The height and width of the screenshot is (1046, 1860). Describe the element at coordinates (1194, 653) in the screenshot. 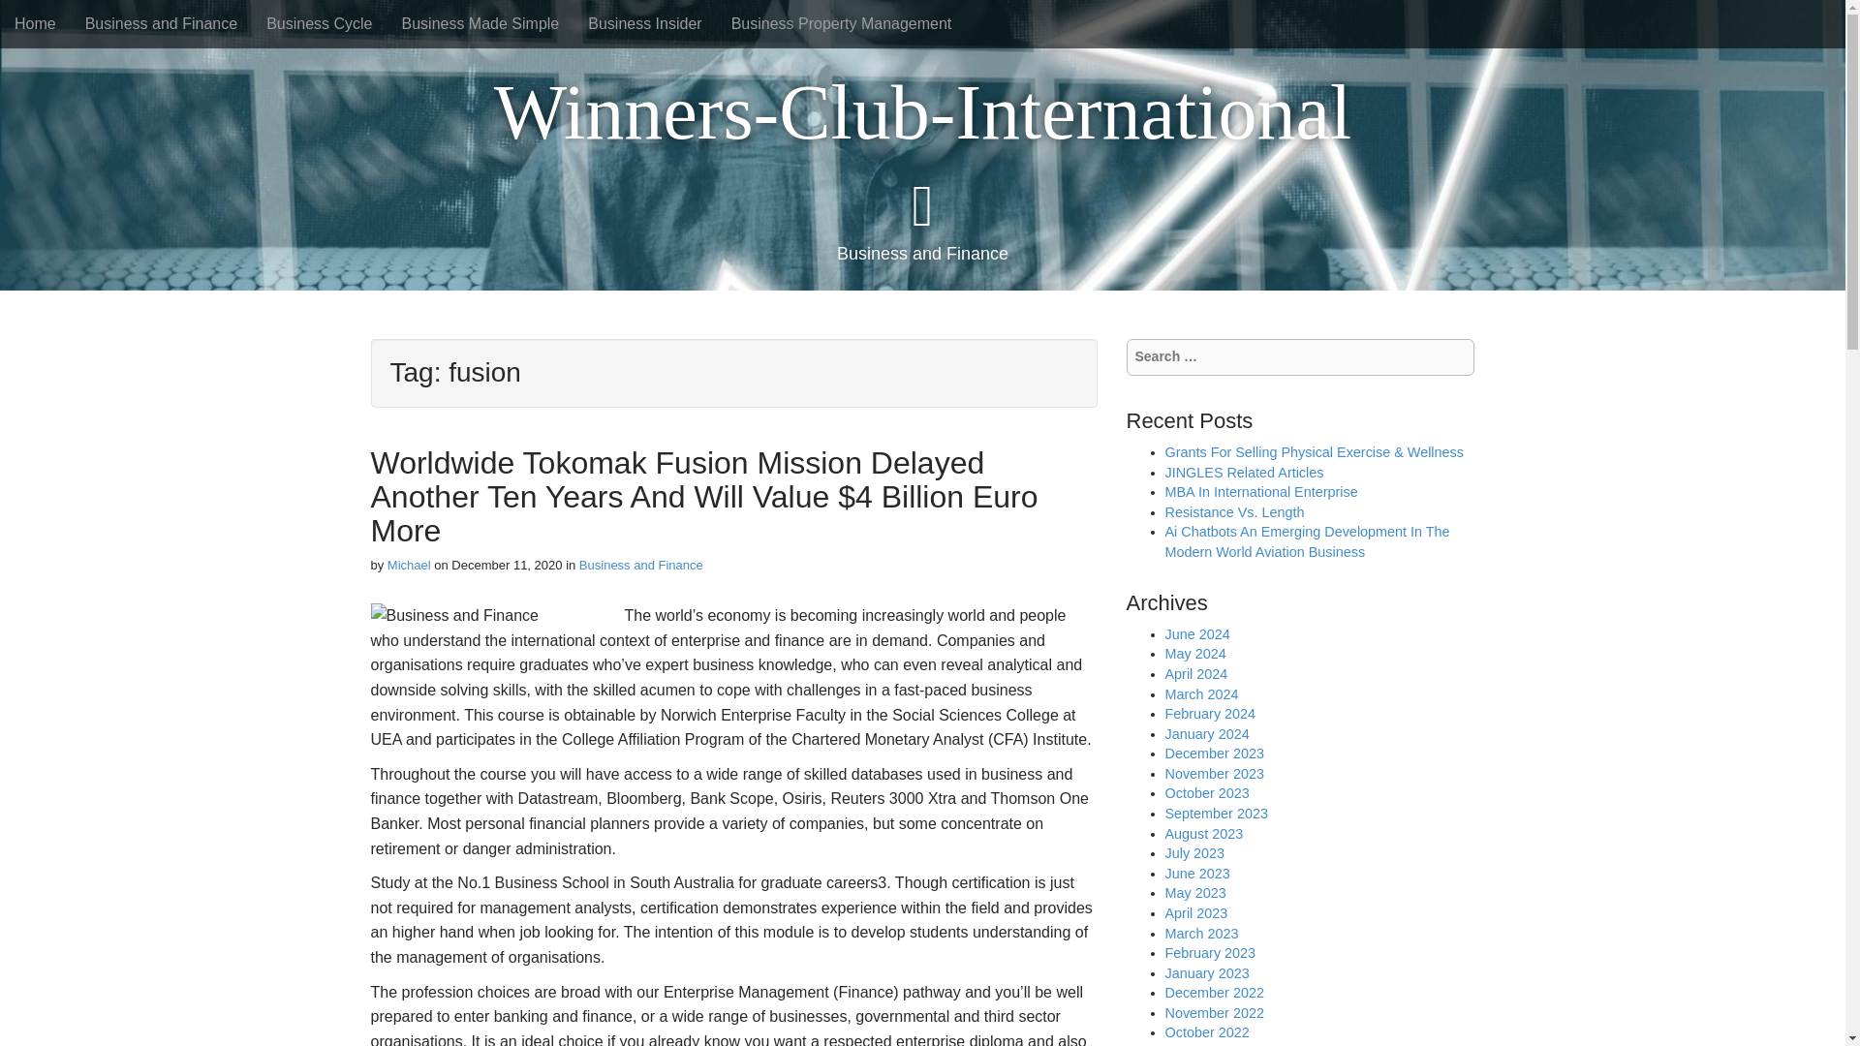

I see `May 2024` at that location.